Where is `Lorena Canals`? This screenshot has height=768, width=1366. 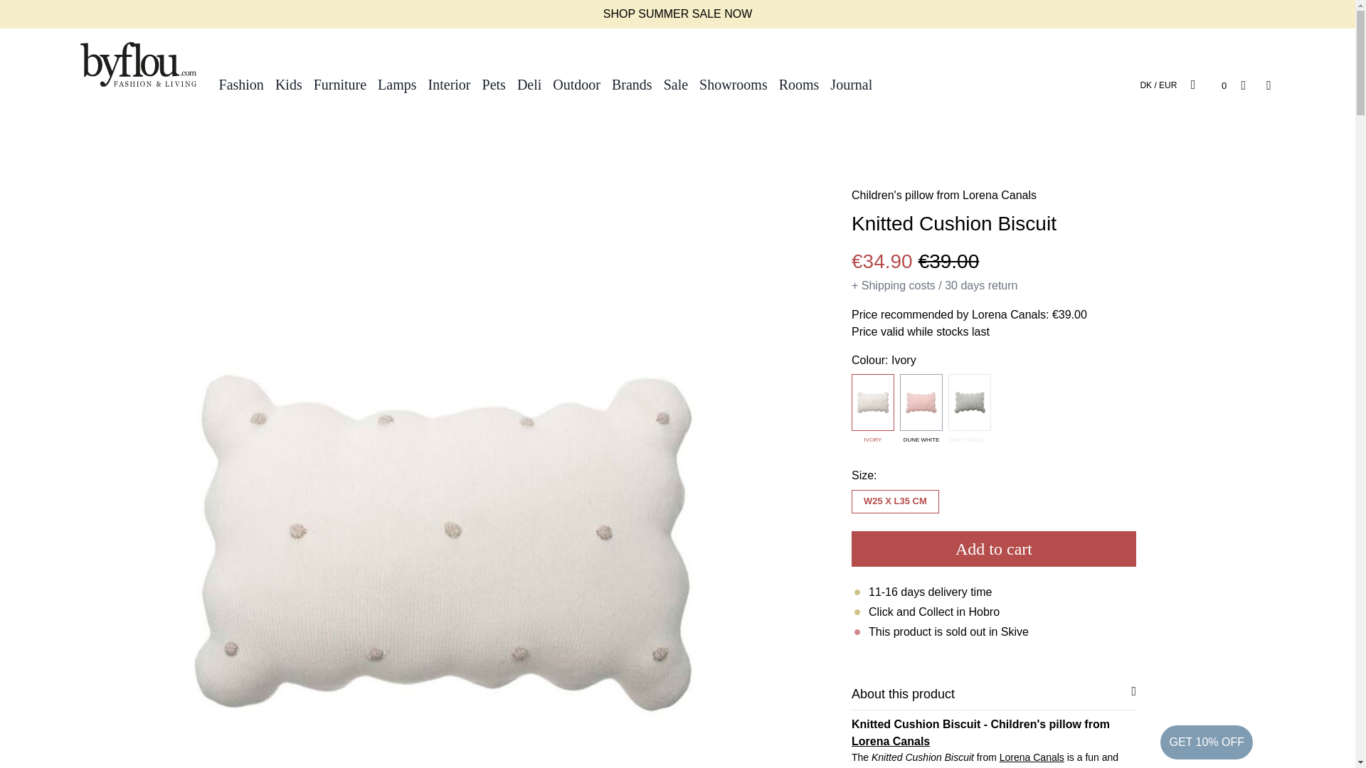 Lorena Canals is located at coordinates (891, 741).